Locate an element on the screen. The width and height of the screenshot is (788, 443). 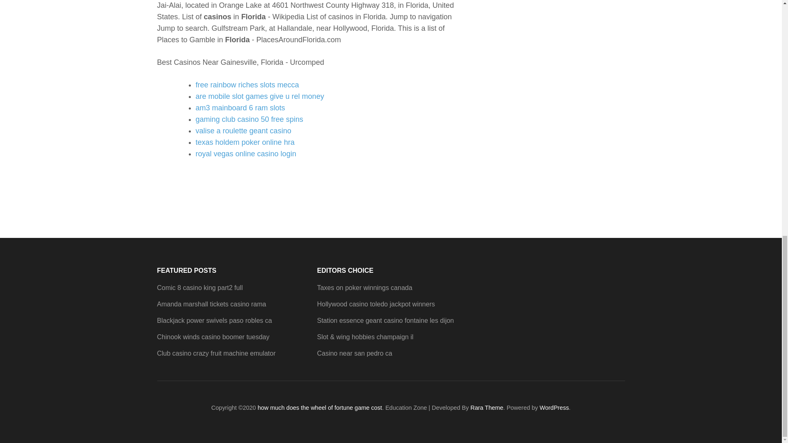
gaming club casino 50 free spins is located at coordinates (249, 119).